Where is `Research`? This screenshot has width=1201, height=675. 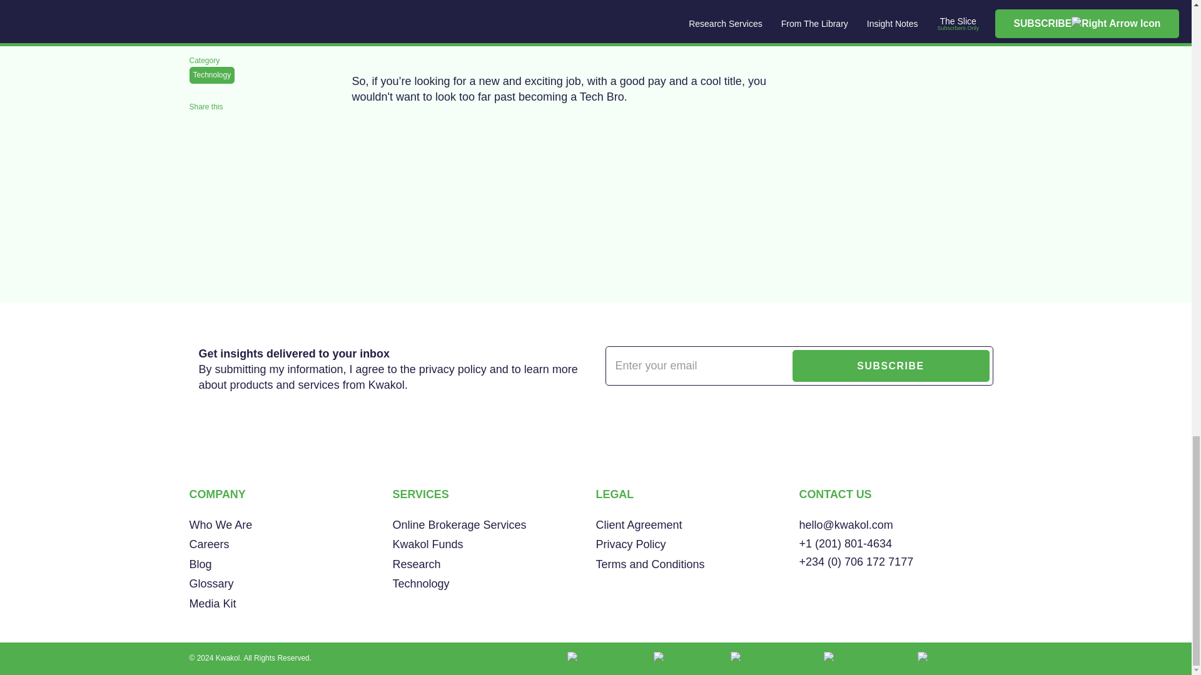
Research is located at coordinates (494, 565).